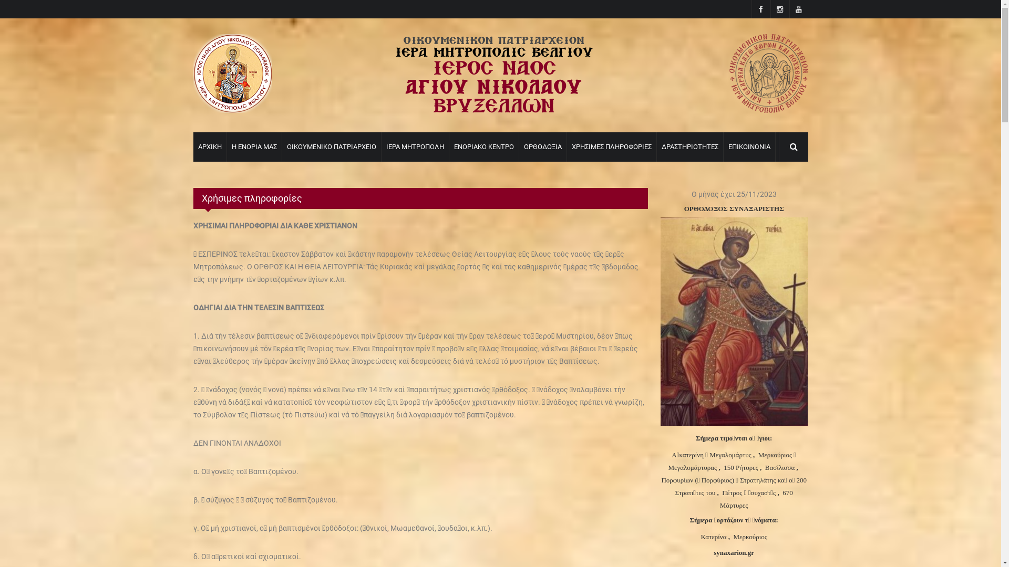 The width and height of the screenshot is (1009, 567). Describe the element at coordinates (734, 552) in the screenshot. I see `synaxarion.gr` at that location.